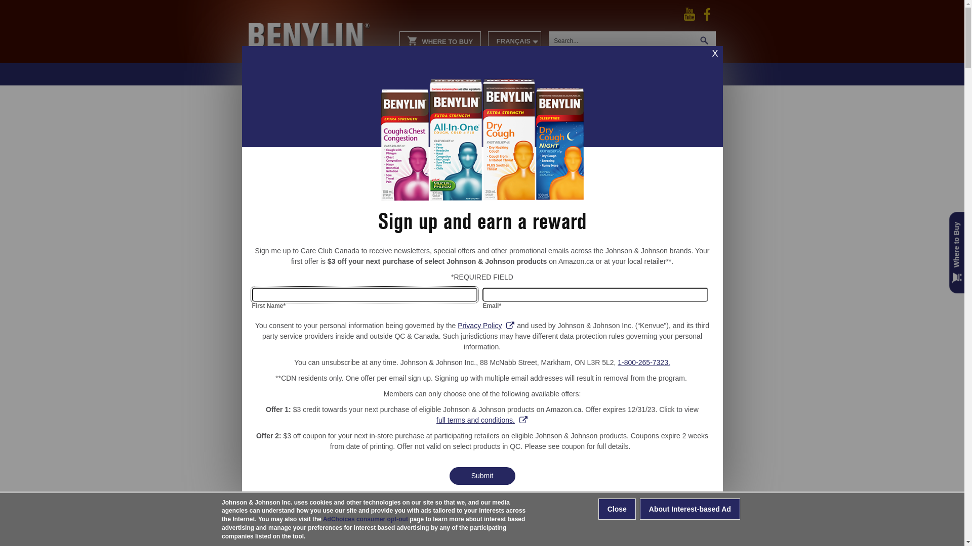 The image size is (972, 546). What do you see at coordinates (440, 40) in the screenshot?
I see `WHERE TO BUY` at bounding box center [440, 40].